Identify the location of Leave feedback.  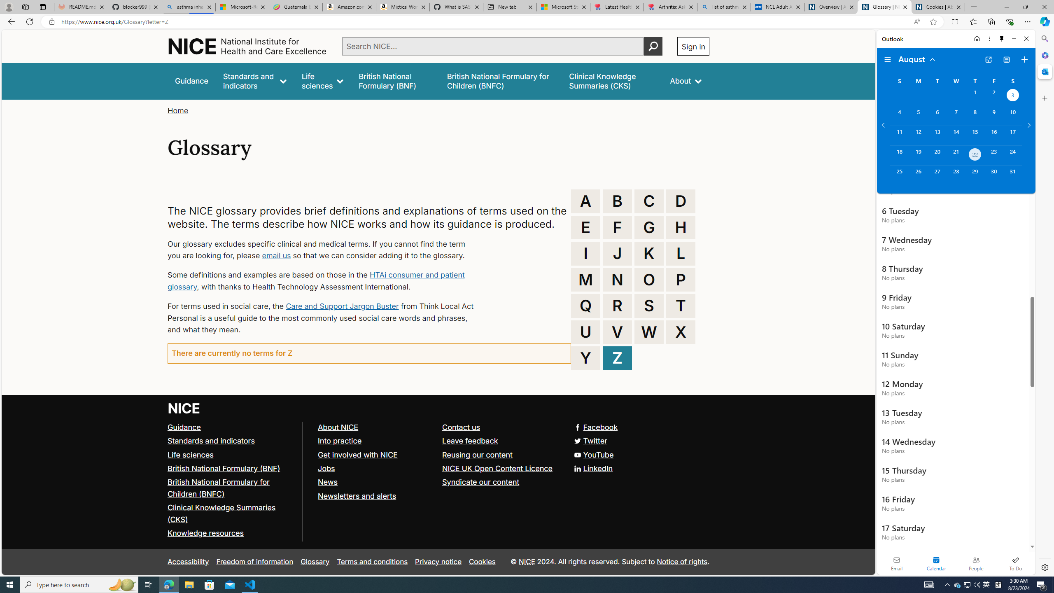
(470, 441).